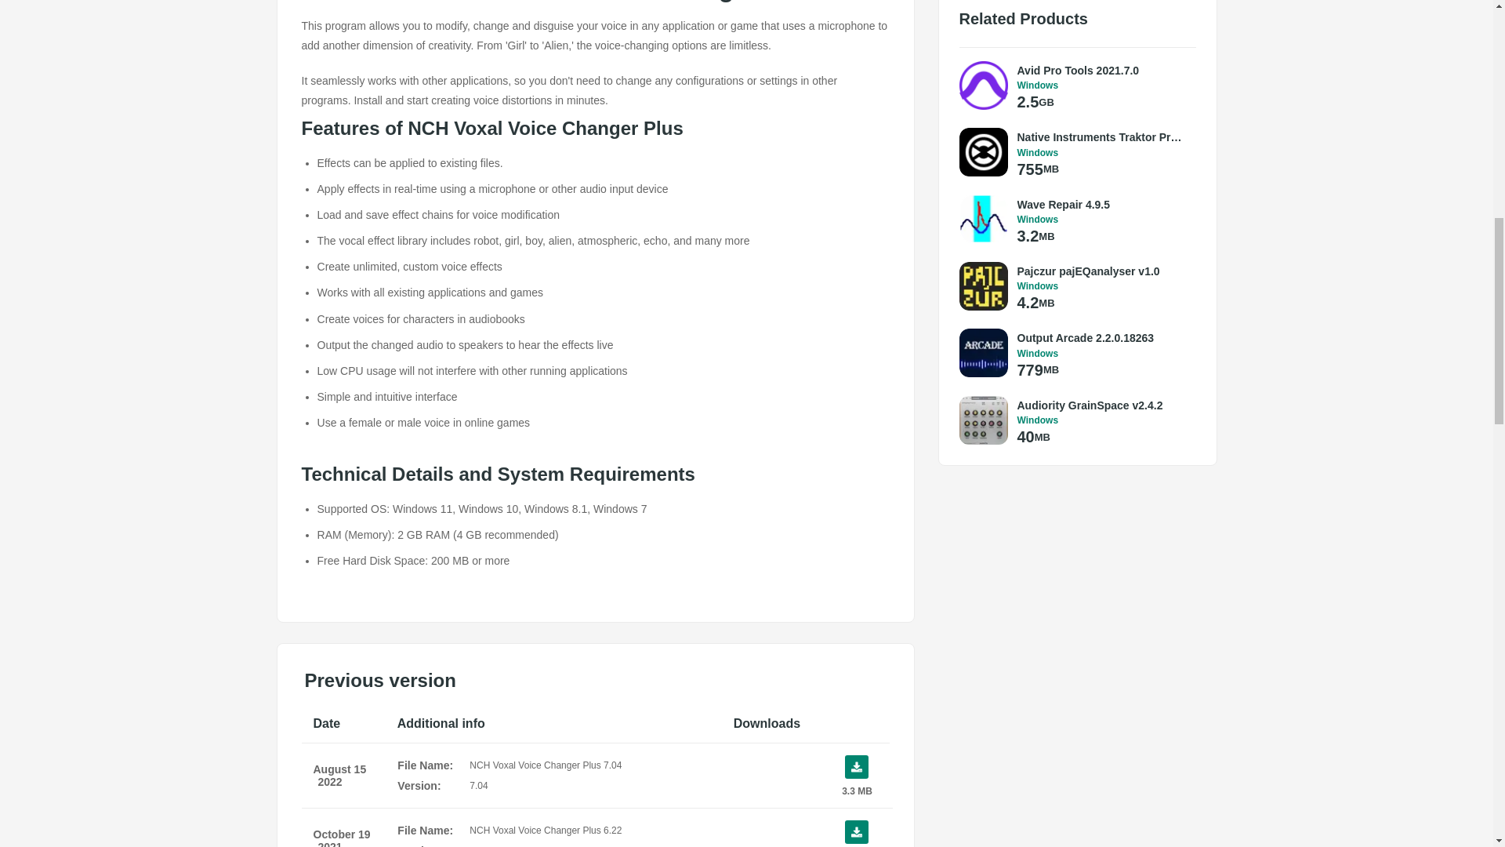 This screenshot has height=847, width=1505. Describe the element at coordinates (1102, 271) in the screenshot. I see `Pajczur pajEQanalyser v1.0` at that location.